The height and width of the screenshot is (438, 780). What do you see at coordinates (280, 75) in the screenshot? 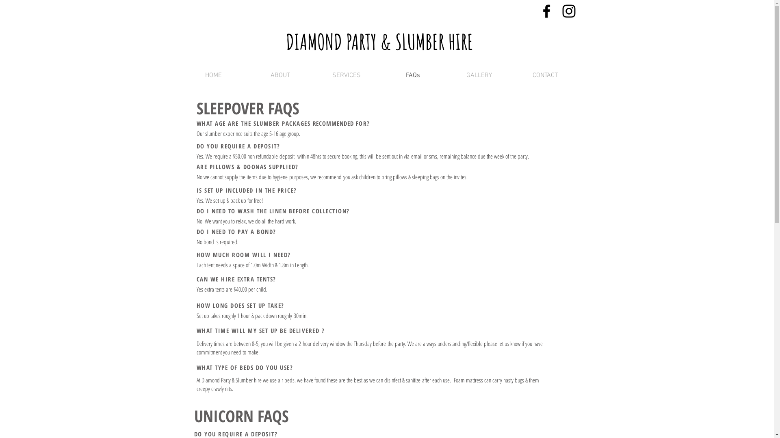
I see `ABOUT` at bounding box center [280, 75].